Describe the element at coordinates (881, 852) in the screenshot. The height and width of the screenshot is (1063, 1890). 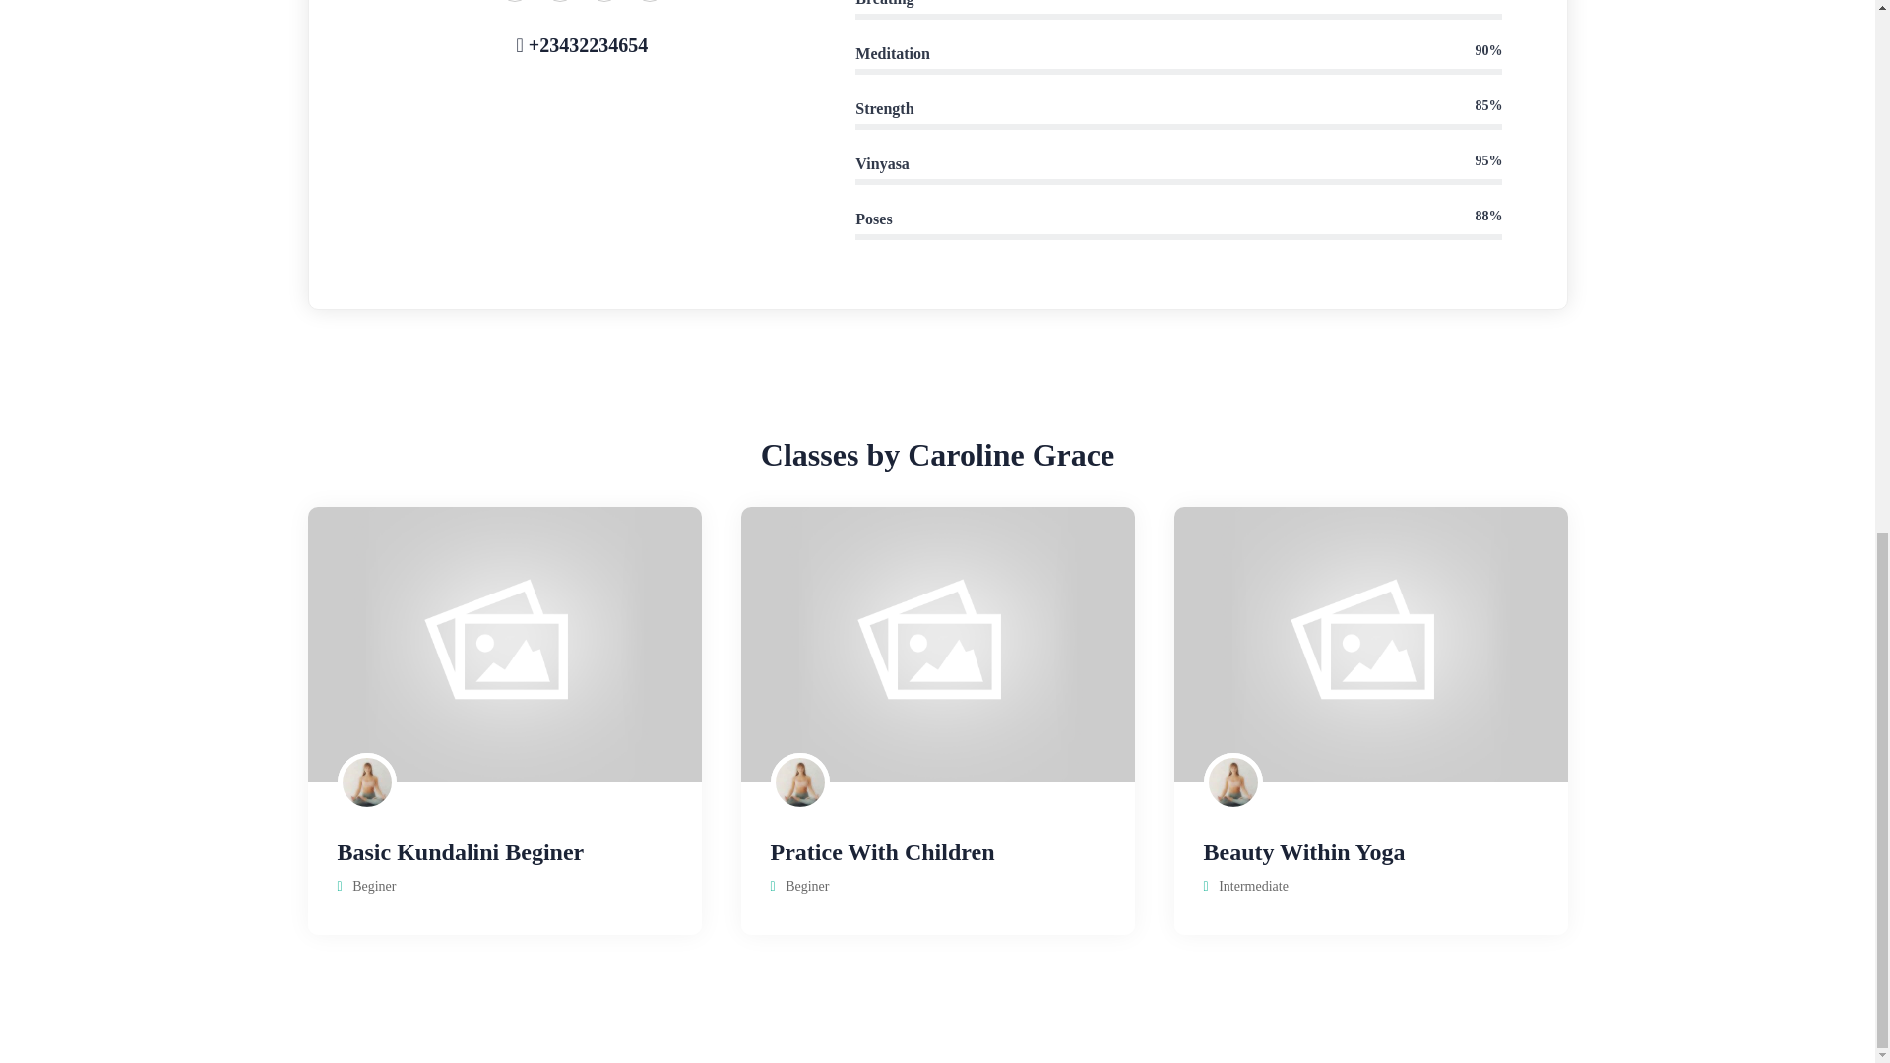
I see `Permanent link to: "Pratice With Children"` at that location.